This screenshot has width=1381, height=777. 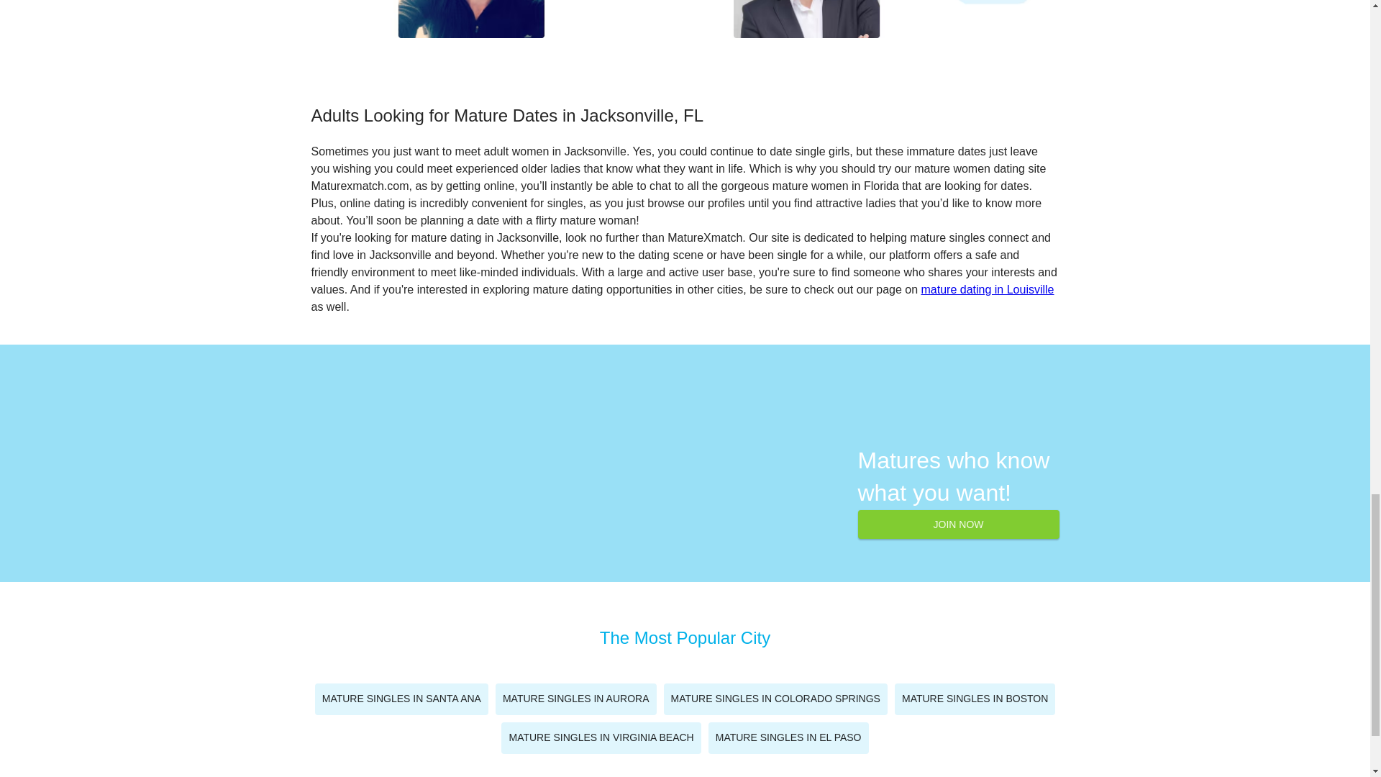 What do you see at coordinates (401, 699) in the screenshot?
I see `Mature singles in Santa Ana` at bounding box center [401, 699].